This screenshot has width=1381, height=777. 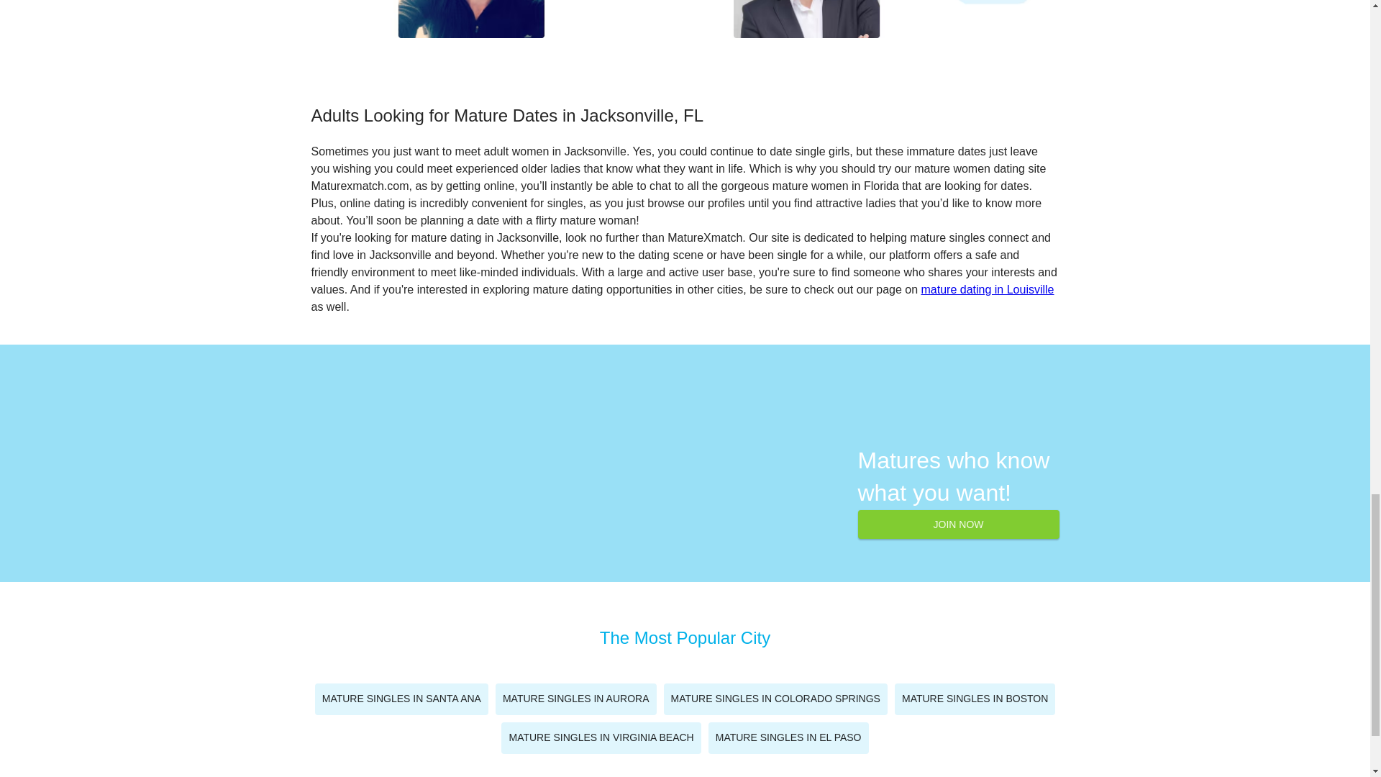 What do you see at coordinates (401, 699) in the screenshot?
I see `Mature singles in Santa Ana` at bounding box center [401, 699].